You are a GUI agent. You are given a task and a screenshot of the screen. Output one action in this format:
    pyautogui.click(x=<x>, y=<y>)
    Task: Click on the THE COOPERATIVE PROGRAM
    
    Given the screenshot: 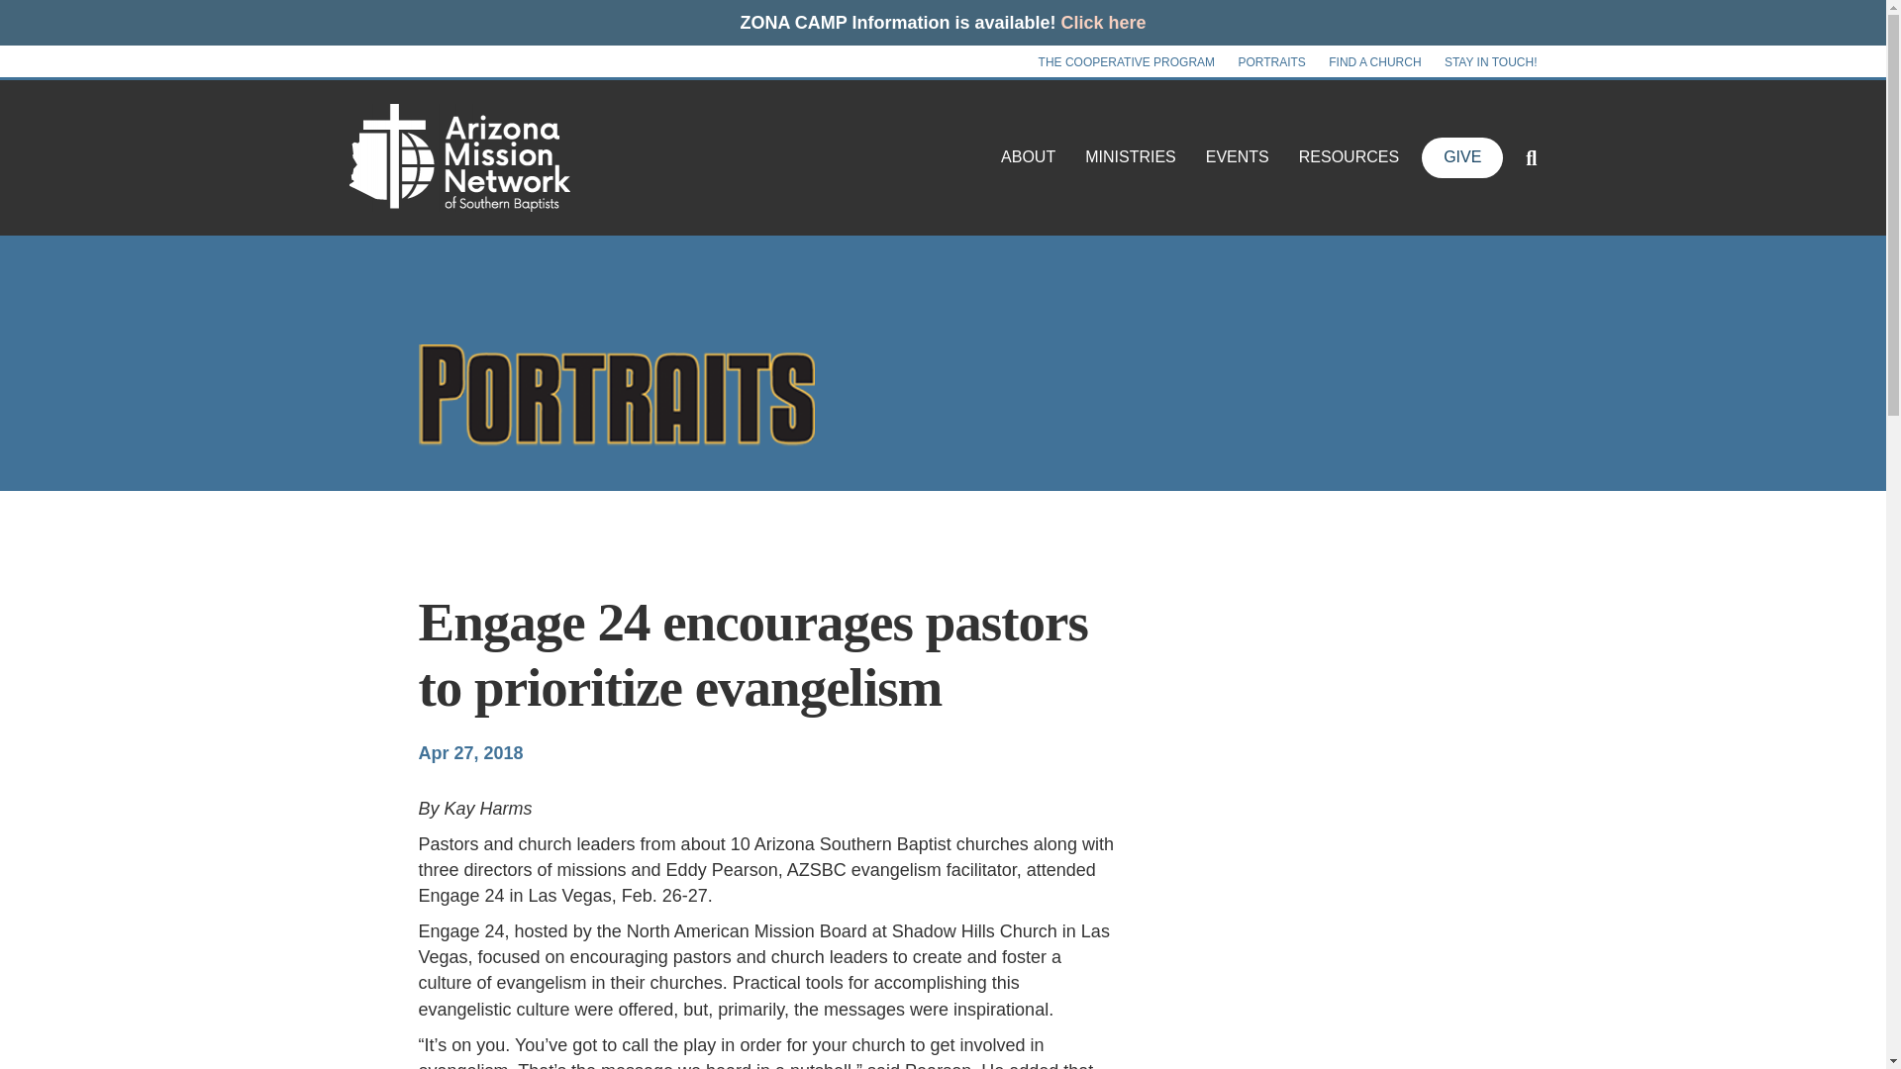 What is the action you would take?
    pyautogui.click(x=1126, y=61)
    